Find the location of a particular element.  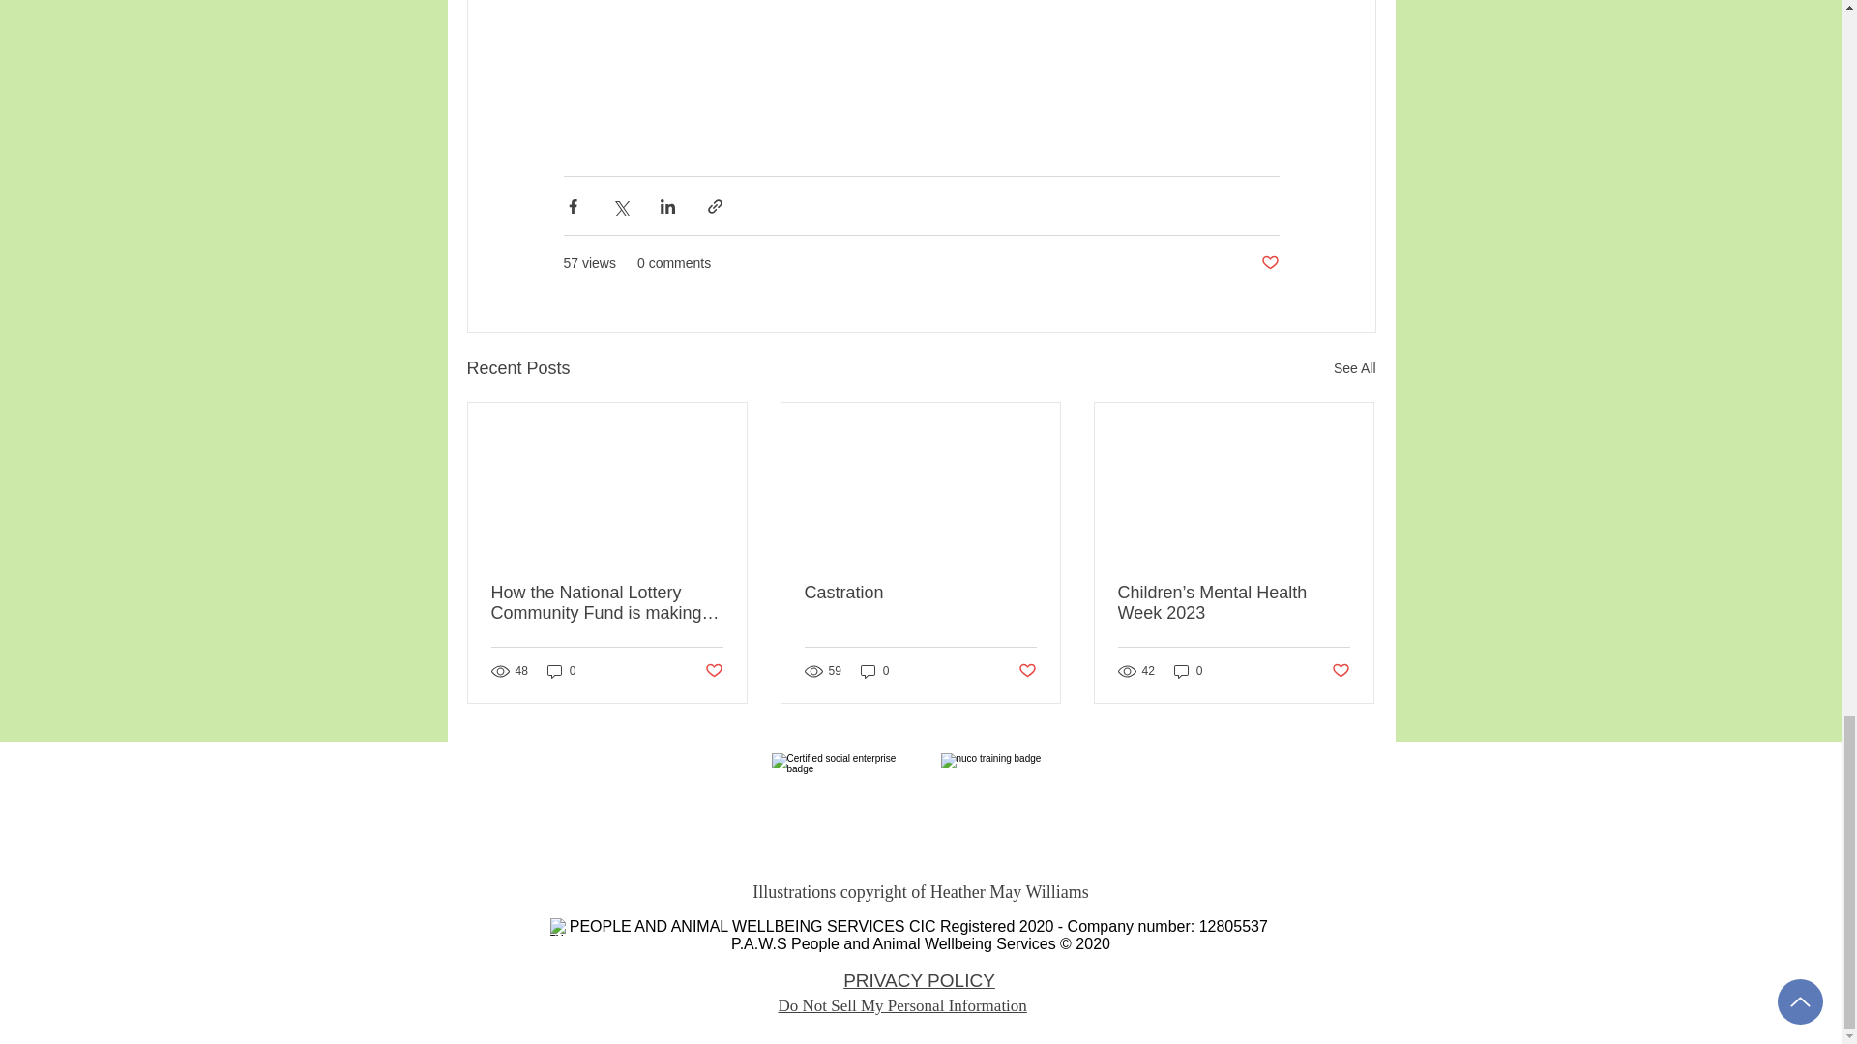

0 is located at coordinates (1188, 671).